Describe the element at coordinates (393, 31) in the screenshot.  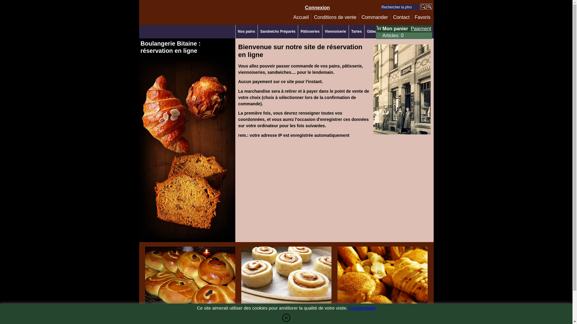
I see `Traiteur` at that location.